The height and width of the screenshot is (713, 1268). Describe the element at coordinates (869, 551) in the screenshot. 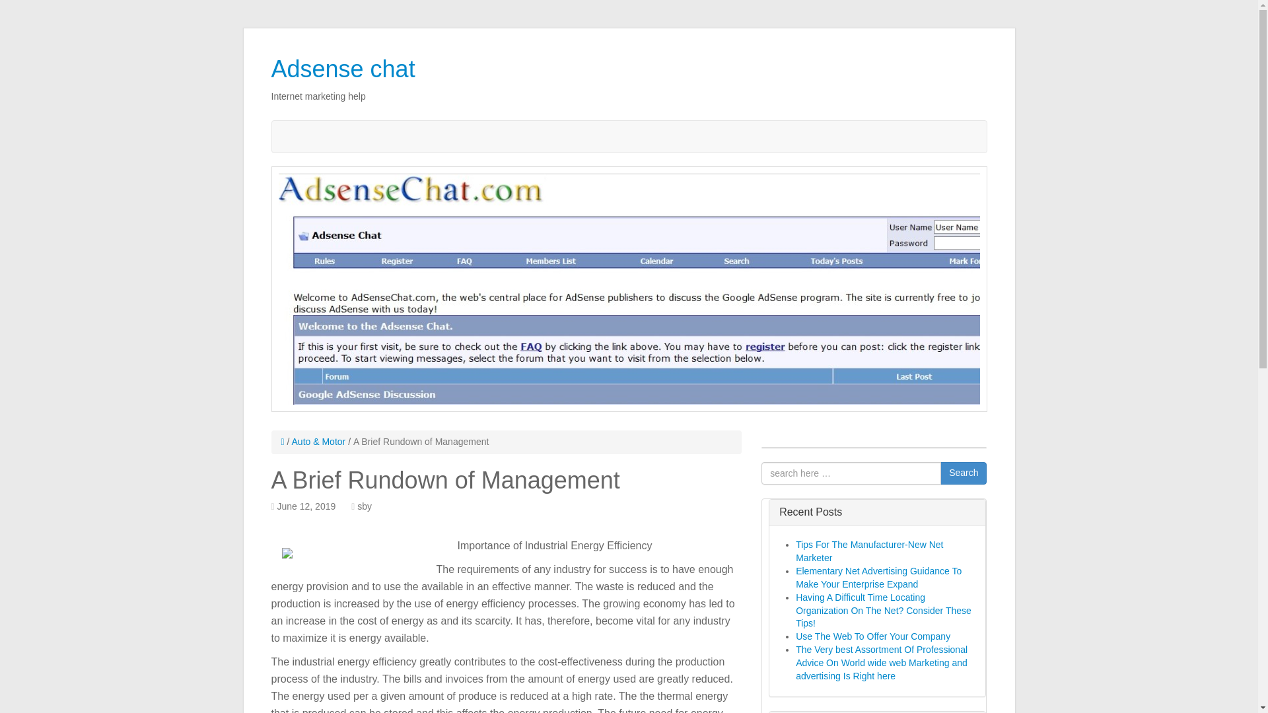

I see `Tips For The Manufacturer-New Net Marketer` at that location.